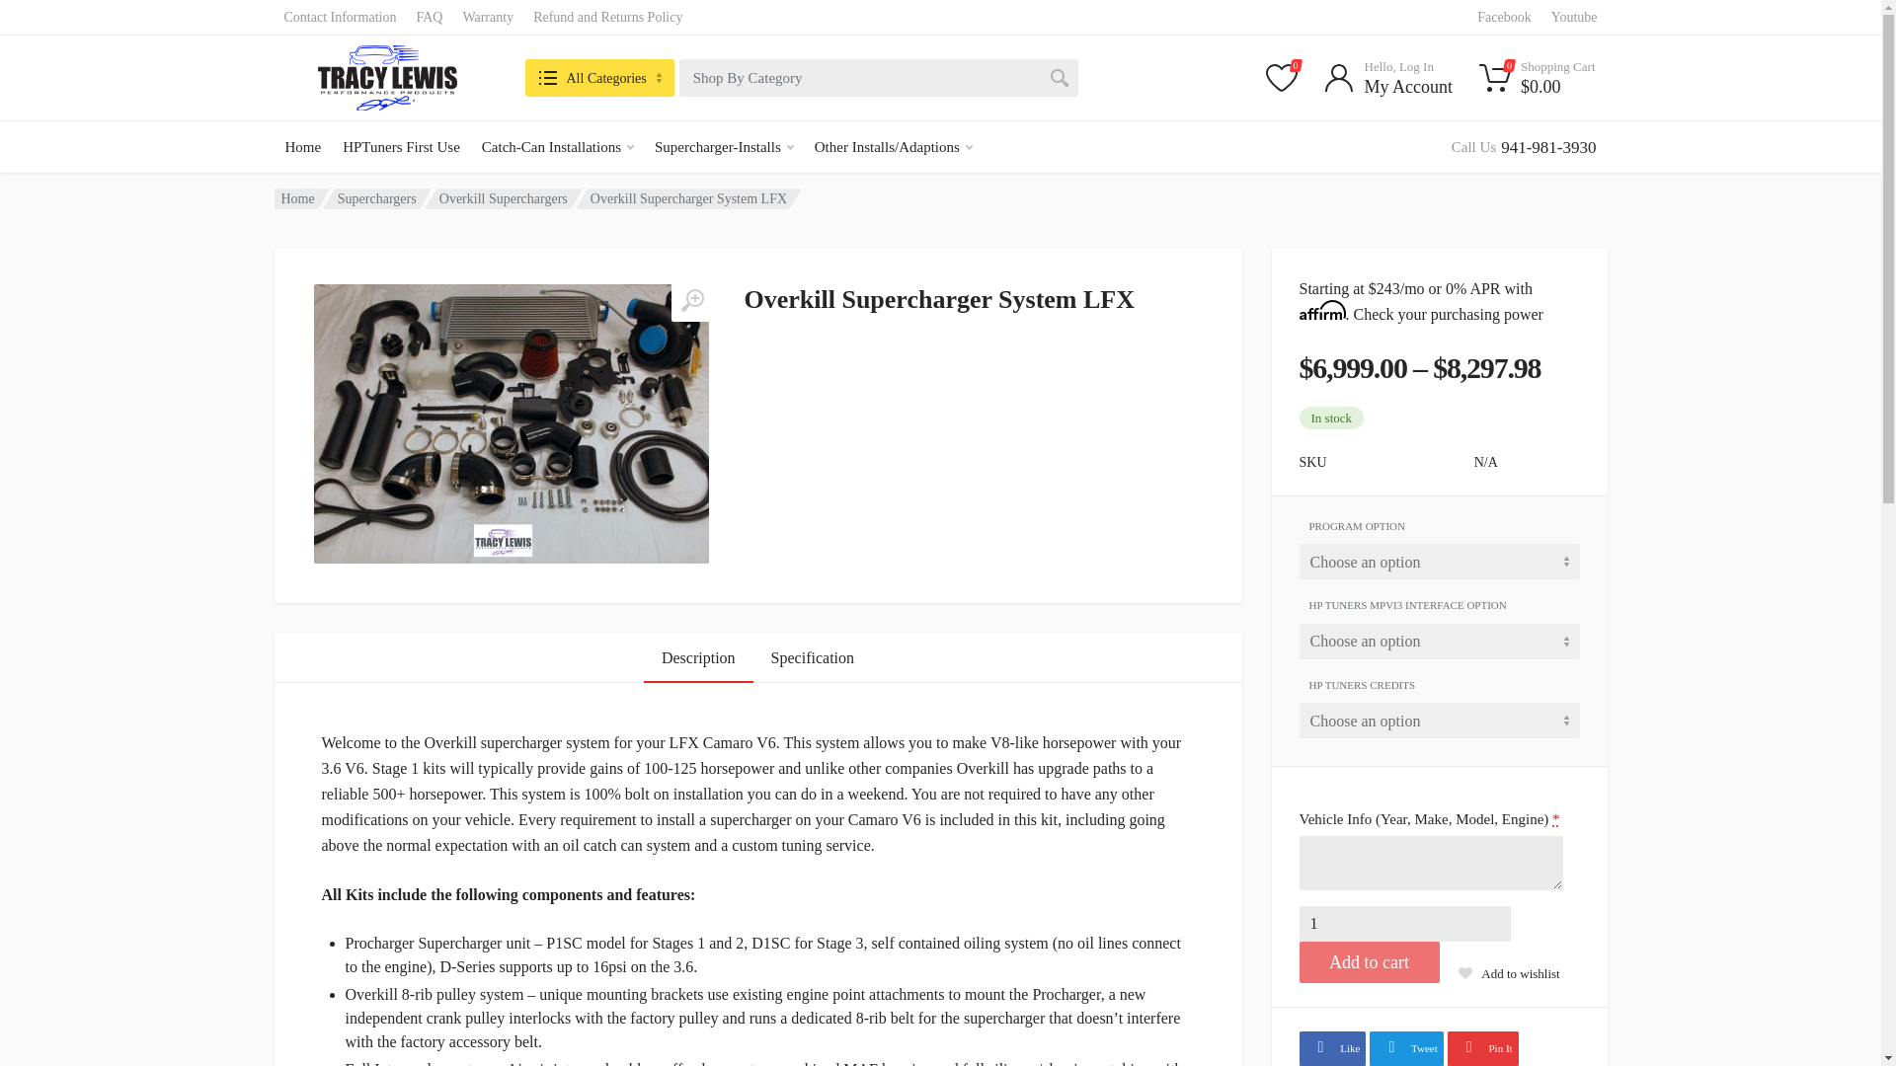  I want to click on Facebook, so click(401, 146).